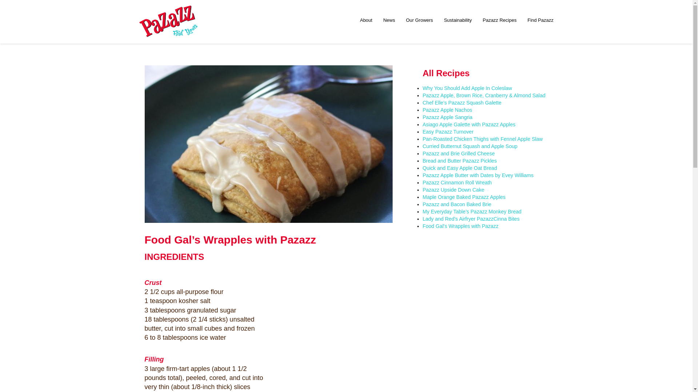 This screenshot has width=698, height=392. What do you see at coordinates (447, 117) in the screenshot?
I see `Pazazz Apple Sangria` at bounding box center [447, 117].